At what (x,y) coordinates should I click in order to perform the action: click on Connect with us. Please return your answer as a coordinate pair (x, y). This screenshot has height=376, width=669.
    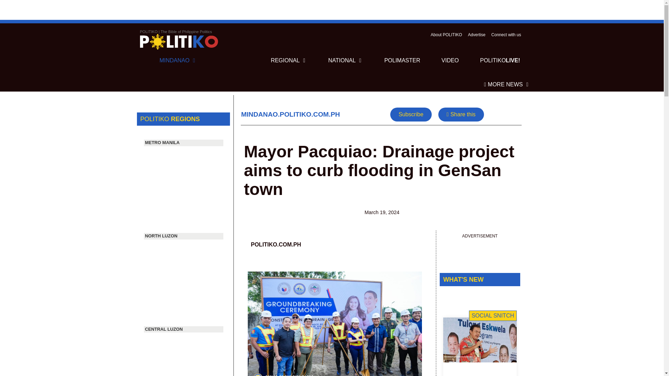
    Looking at the image, I should click on (506, 34).